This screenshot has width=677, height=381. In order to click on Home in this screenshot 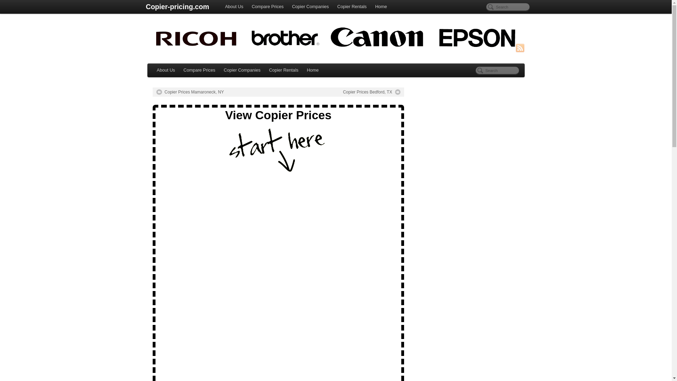, I will do `click(381, 7)`.